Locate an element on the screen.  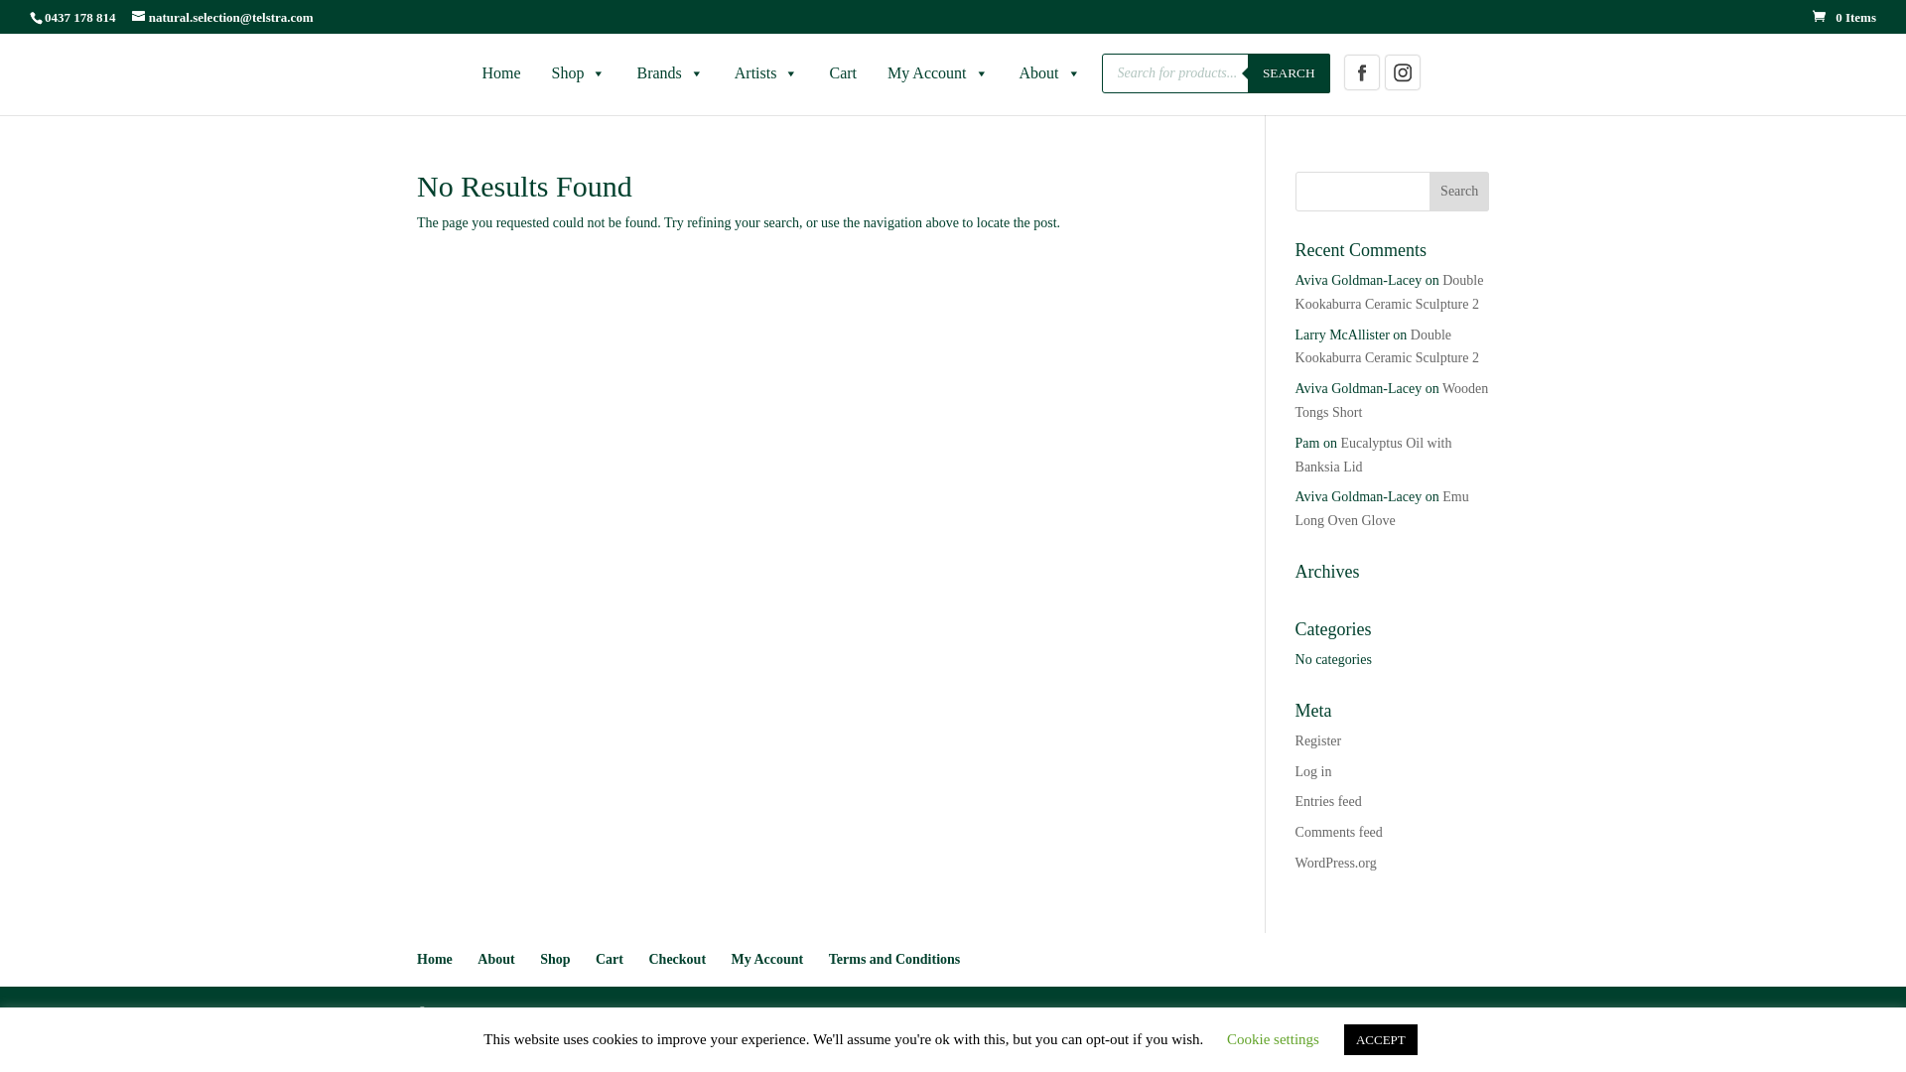
Cart is located at coordinates (843, 73).